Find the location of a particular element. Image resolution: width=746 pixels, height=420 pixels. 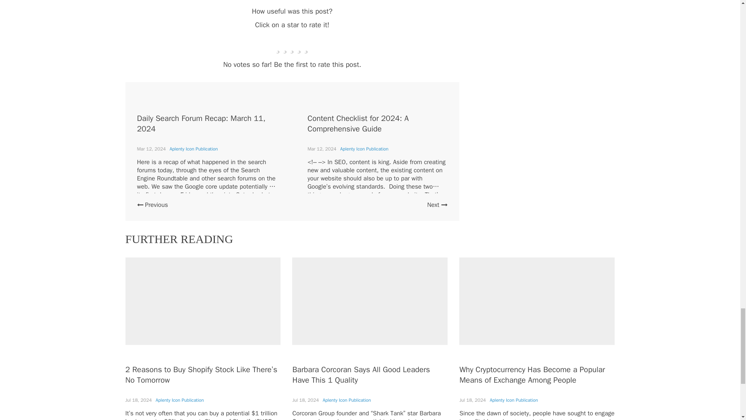

Aplenty Icon Publication is located at coordinates (193, 149).